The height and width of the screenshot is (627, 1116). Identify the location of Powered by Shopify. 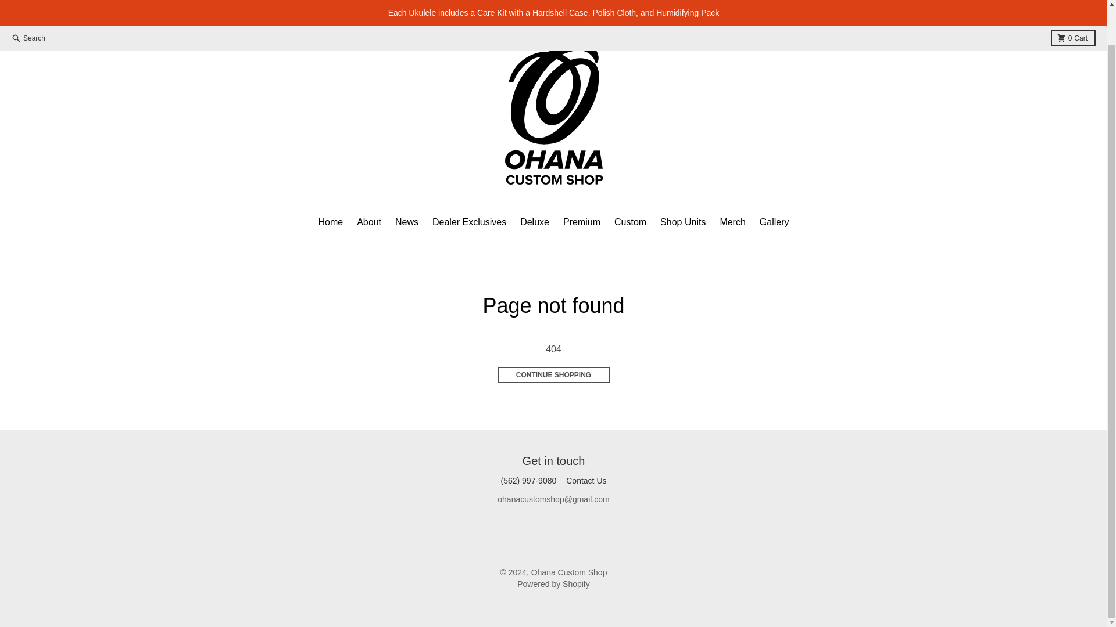
(553, 584).